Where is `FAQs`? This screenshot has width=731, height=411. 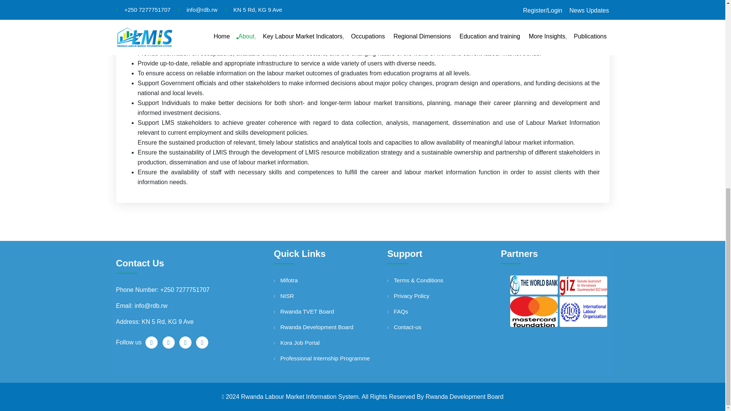
FAQs is located at coordinates (447, 311).